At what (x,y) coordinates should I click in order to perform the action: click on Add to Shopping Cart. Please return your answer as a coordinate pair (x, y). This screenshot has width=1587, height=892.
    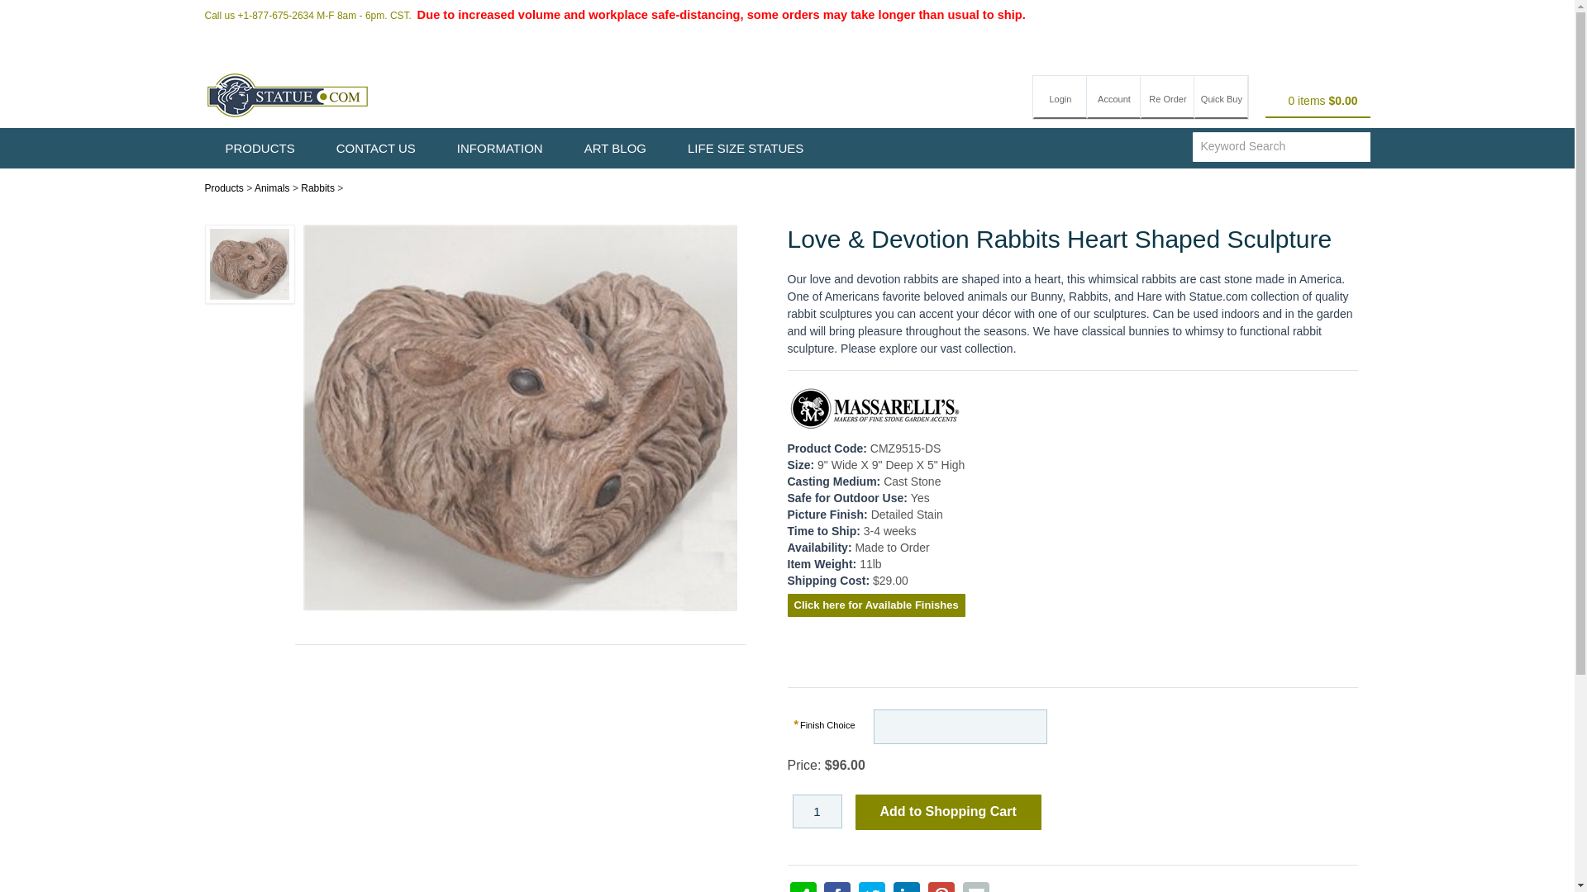
    Looking at the image, I should click on (947, 813).